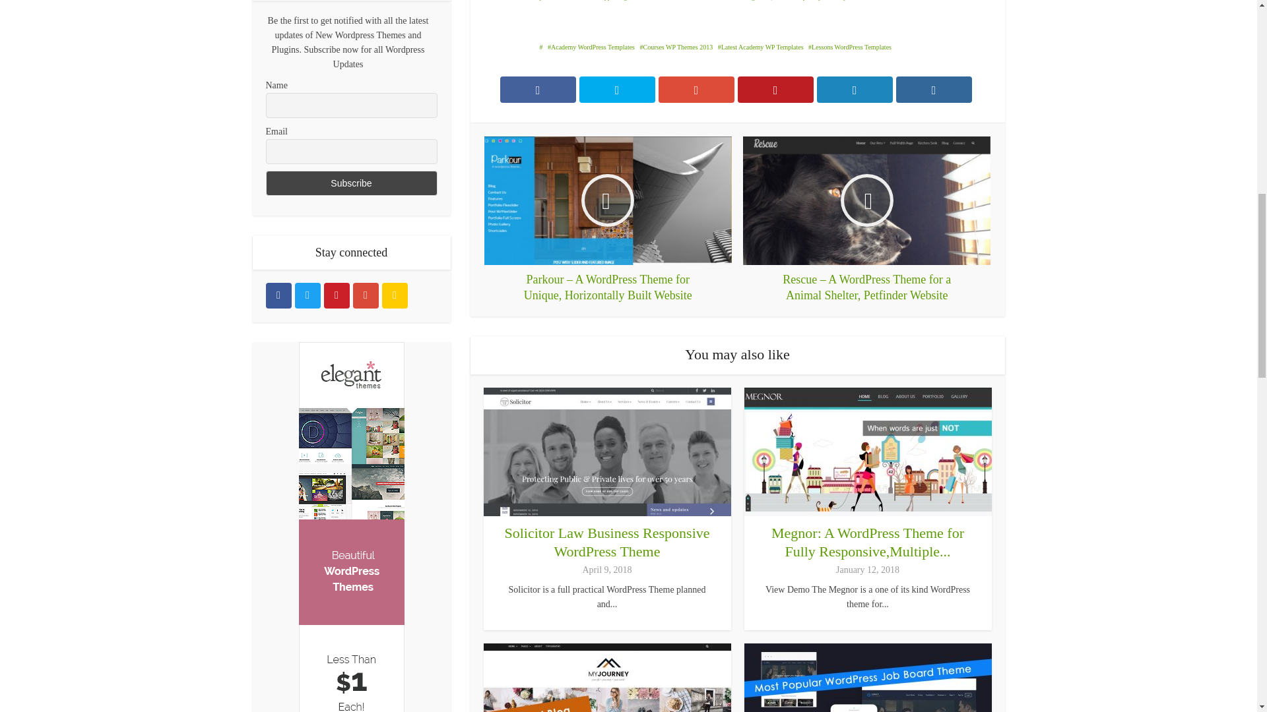 The image size is (1267, 712). I want to click on Courses WP Themes 2013, so click(676, 46).